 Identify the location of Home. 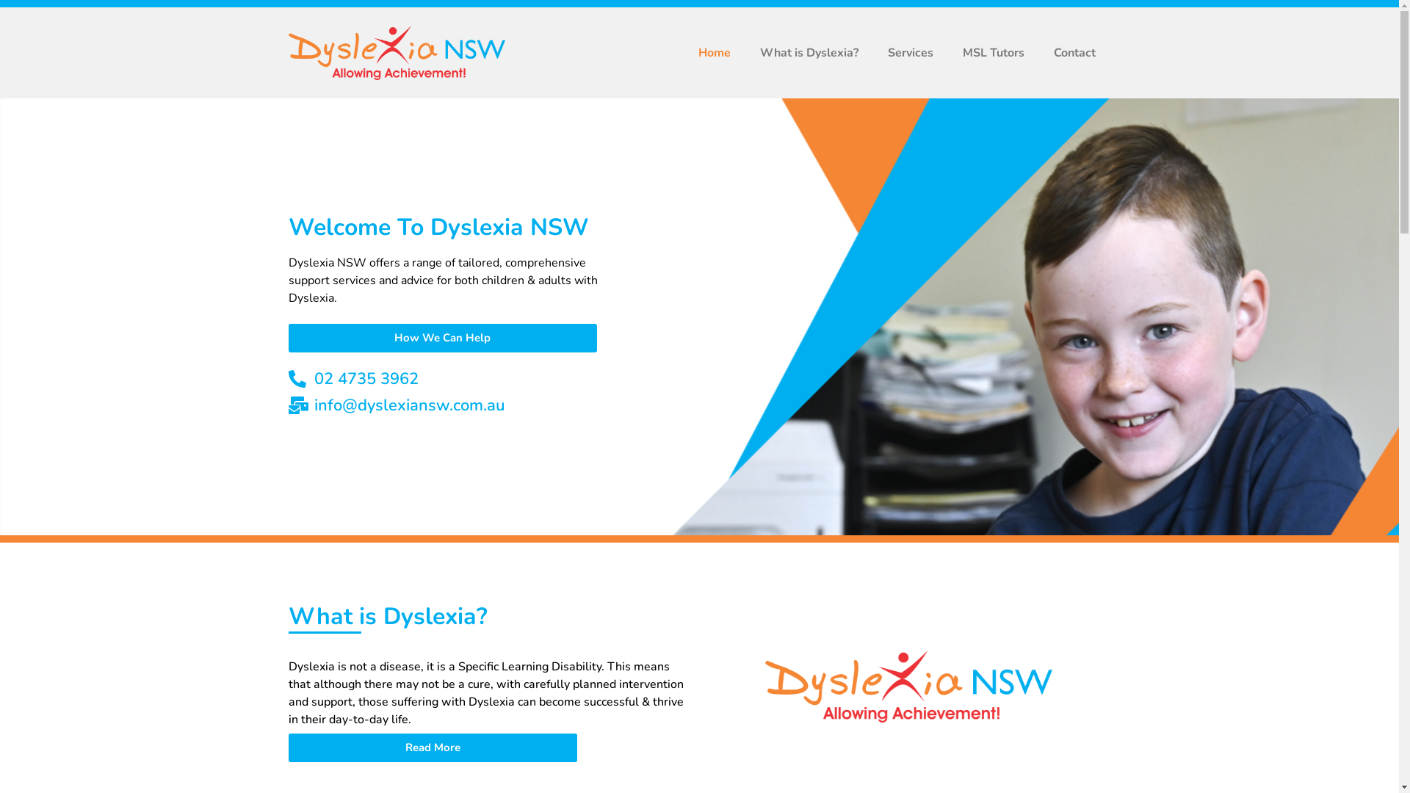
(715, 53).